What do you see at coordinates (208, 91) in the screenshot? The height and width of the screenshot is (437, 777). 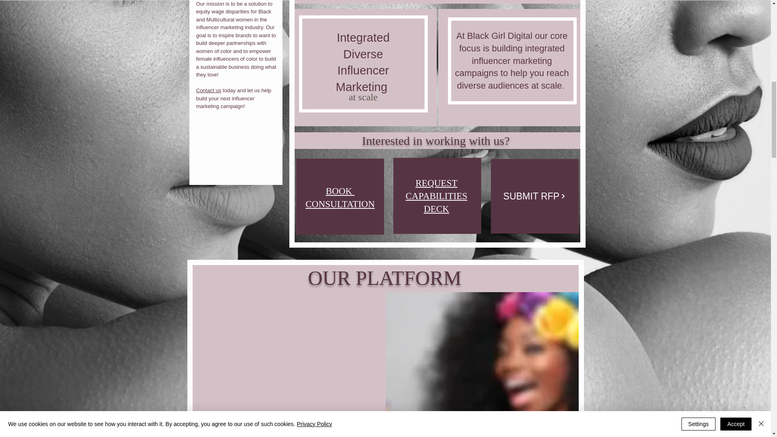 I see `Contact us` at bounding box center [208, 91].